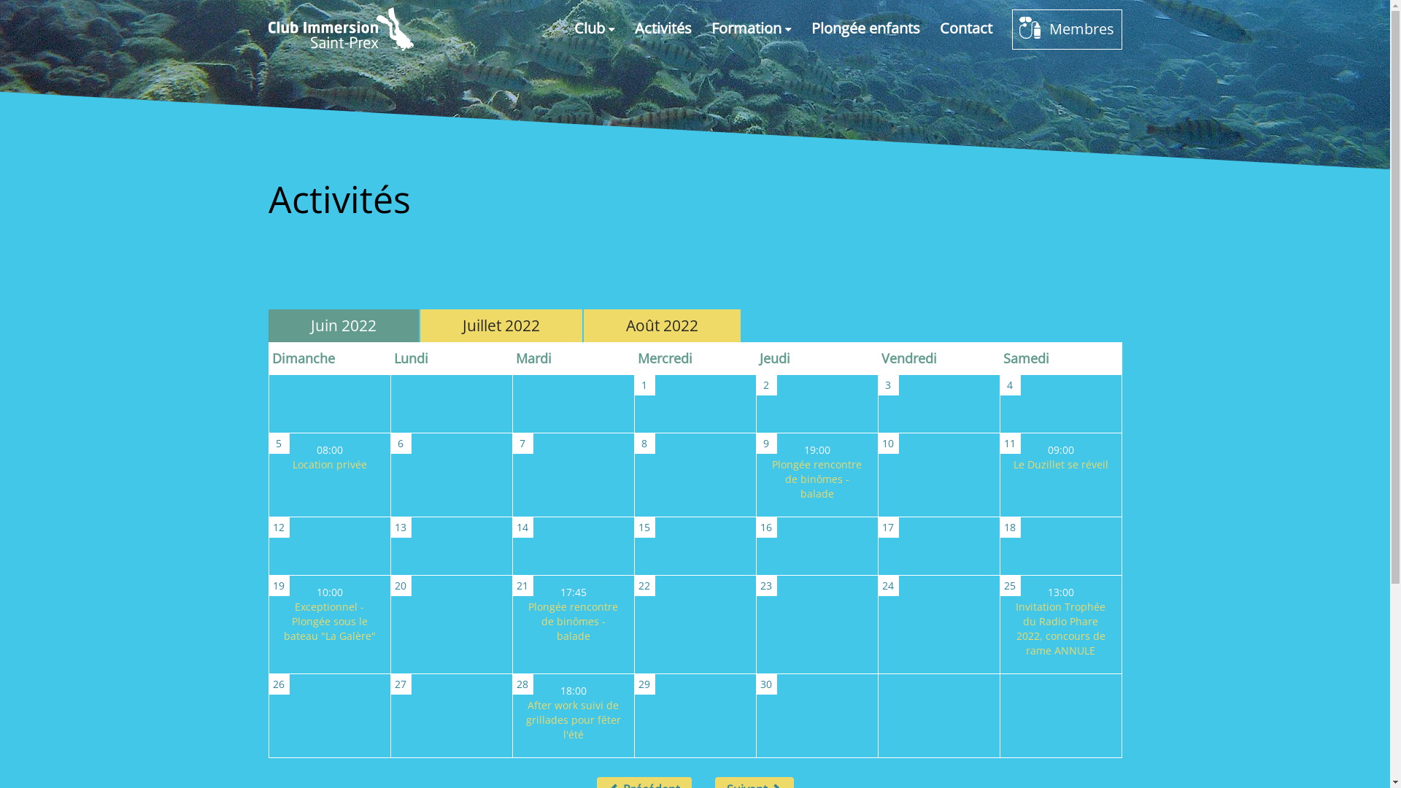 This screenshot has height=788, width=1401. Describe the element at coordinates (966, 29) in the screenshot. I see `Contact` at that location.